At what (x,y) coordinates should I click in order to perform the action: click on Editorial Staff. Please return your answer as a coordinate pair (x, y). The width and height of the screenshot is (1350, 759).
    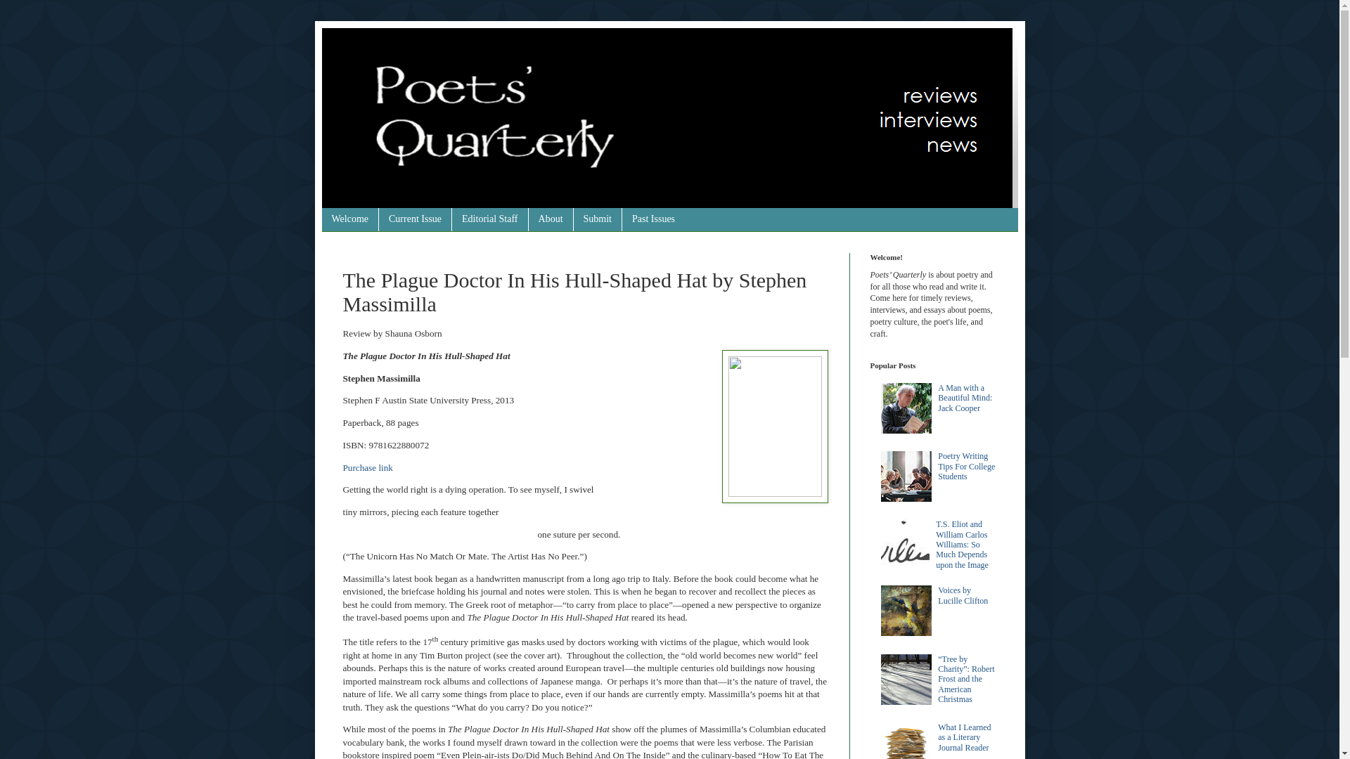
    Looking at the image, I should click on (489, 219).